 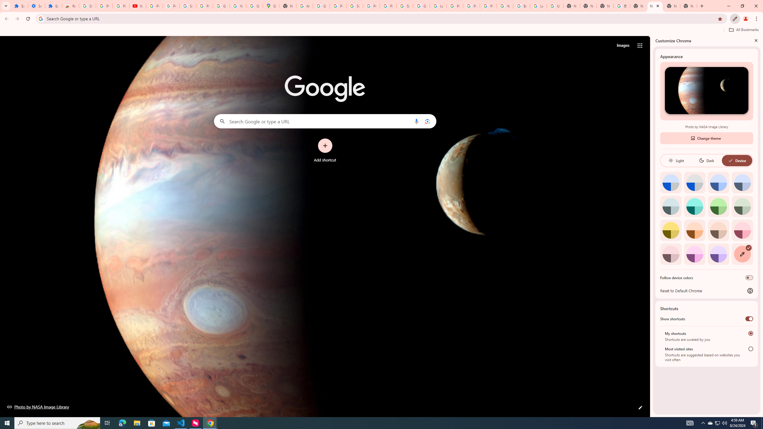 What do you see at coordinates (750, 349) in the screenshot?
I see `Most visited sites` at bounding box center [750, 349].